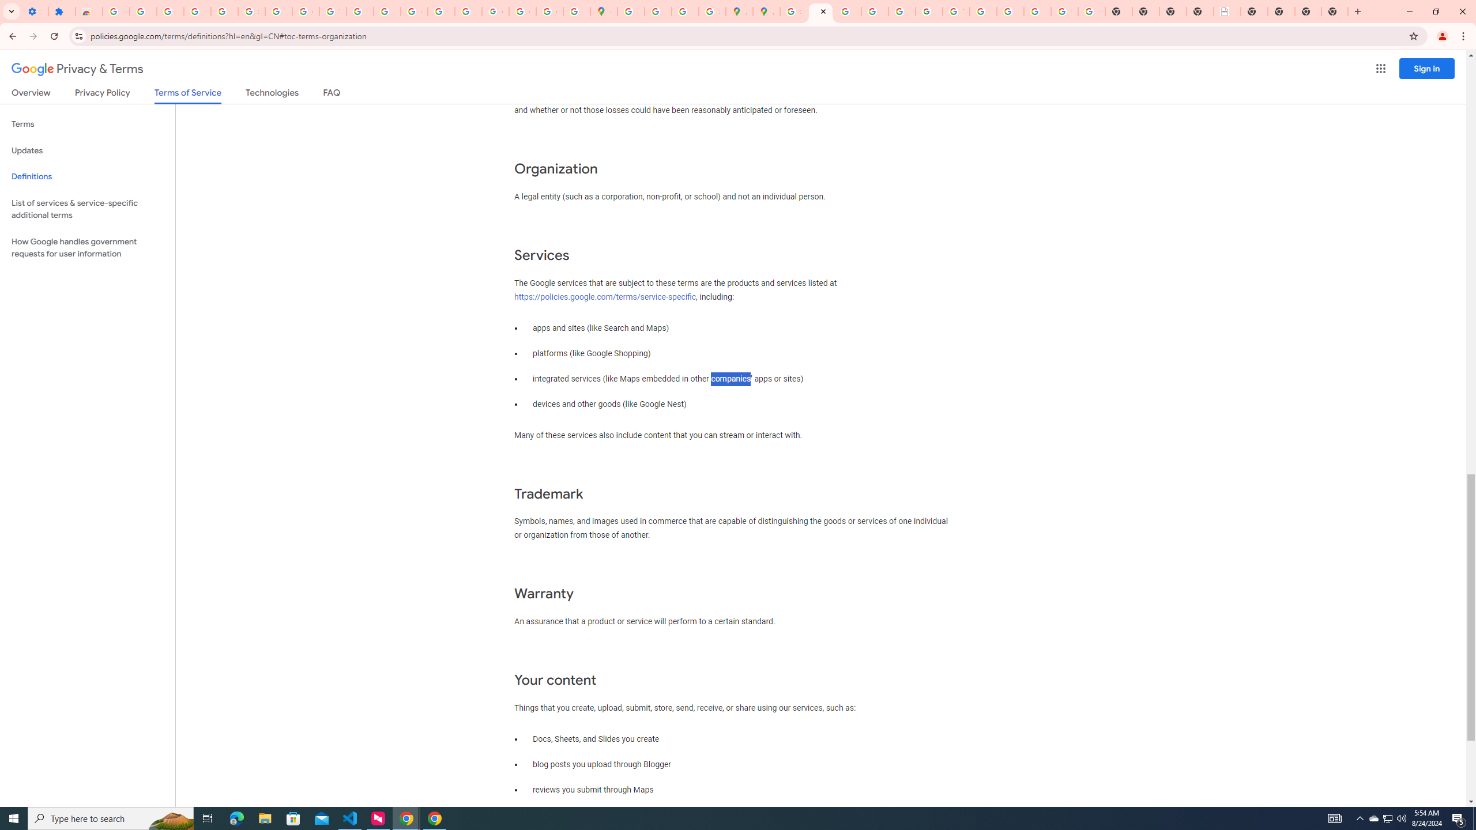 The width and height of the screenshot is (1476, 830). Describe the element at coordinates (605, 296) in the screenshot. I see `https://policies.google.com/terms/service-specific` at that location.